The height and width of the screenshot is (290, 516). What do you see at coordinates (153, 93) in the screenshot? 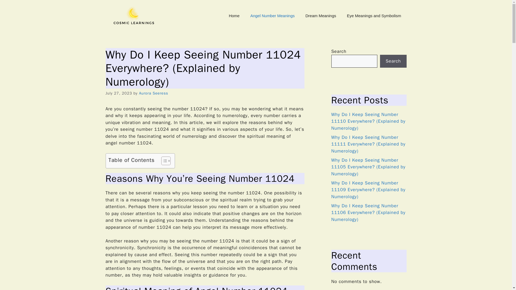
I see `View all posts by Aurora Seeress` at bounding box center [153, 93].